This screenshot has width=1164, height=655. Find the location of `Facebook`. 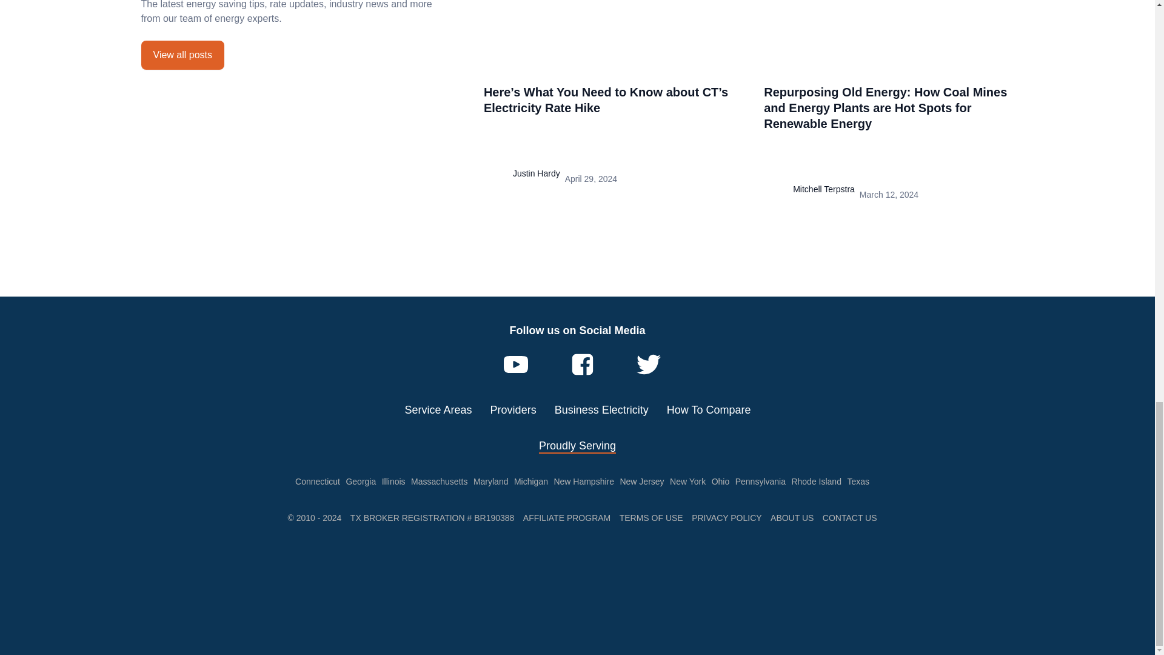

Facebook is located at coordinates (582, 364).